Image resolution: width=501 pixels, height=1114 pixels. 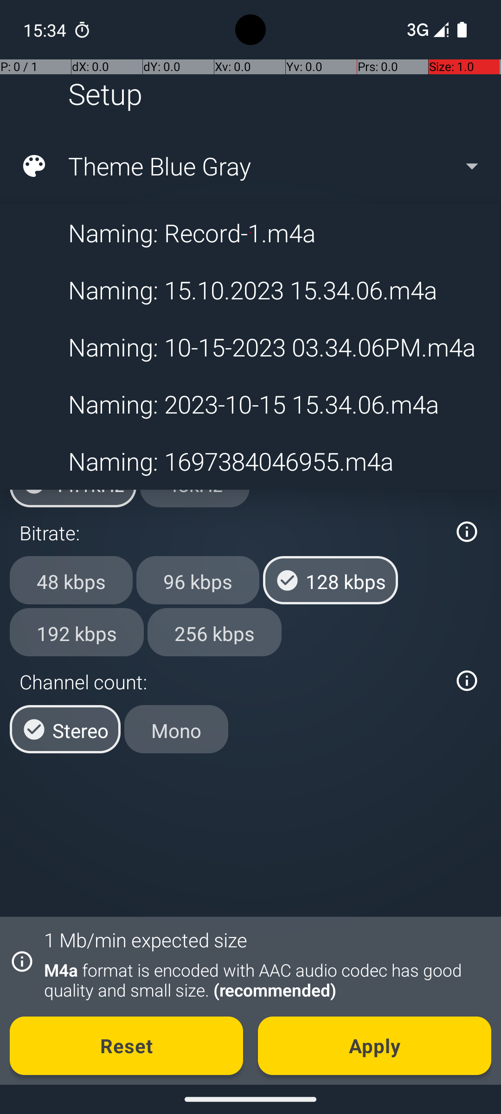 What do you see at coordinates (250, 347) in the screenshot?
I see `Naming: 10-15-2023 03.34.06PM.m4a` at bounding box center [250, 347].